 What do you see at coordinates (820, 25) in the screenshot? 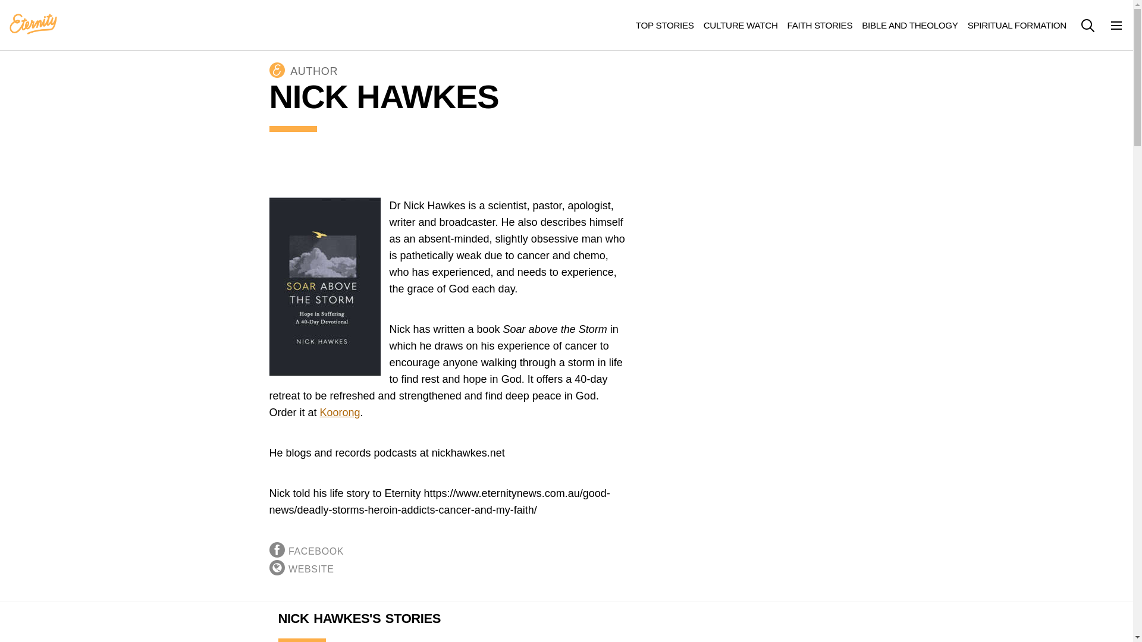
I see `FAITH STORIES` at bounding box center [820, 25].